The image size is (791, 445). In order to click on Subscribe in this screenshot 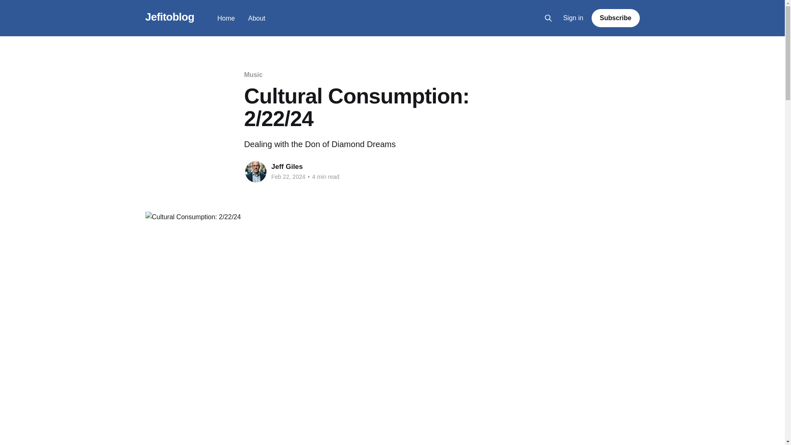, I will do `click(615, 18)`.